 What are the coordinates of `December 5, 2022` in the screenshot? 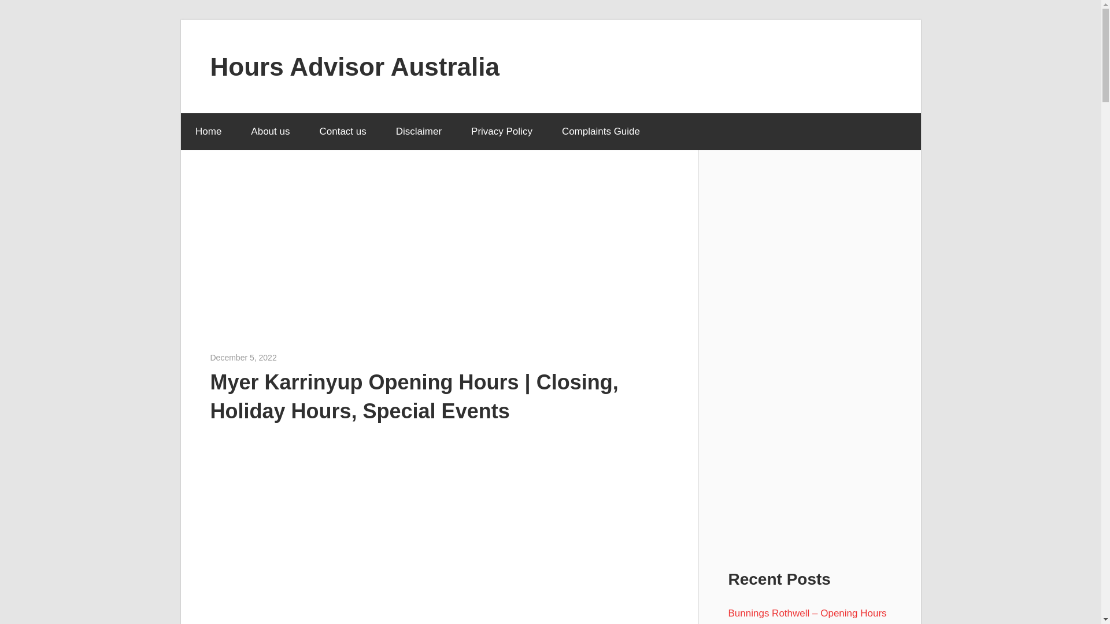 It's located at (243, 358).